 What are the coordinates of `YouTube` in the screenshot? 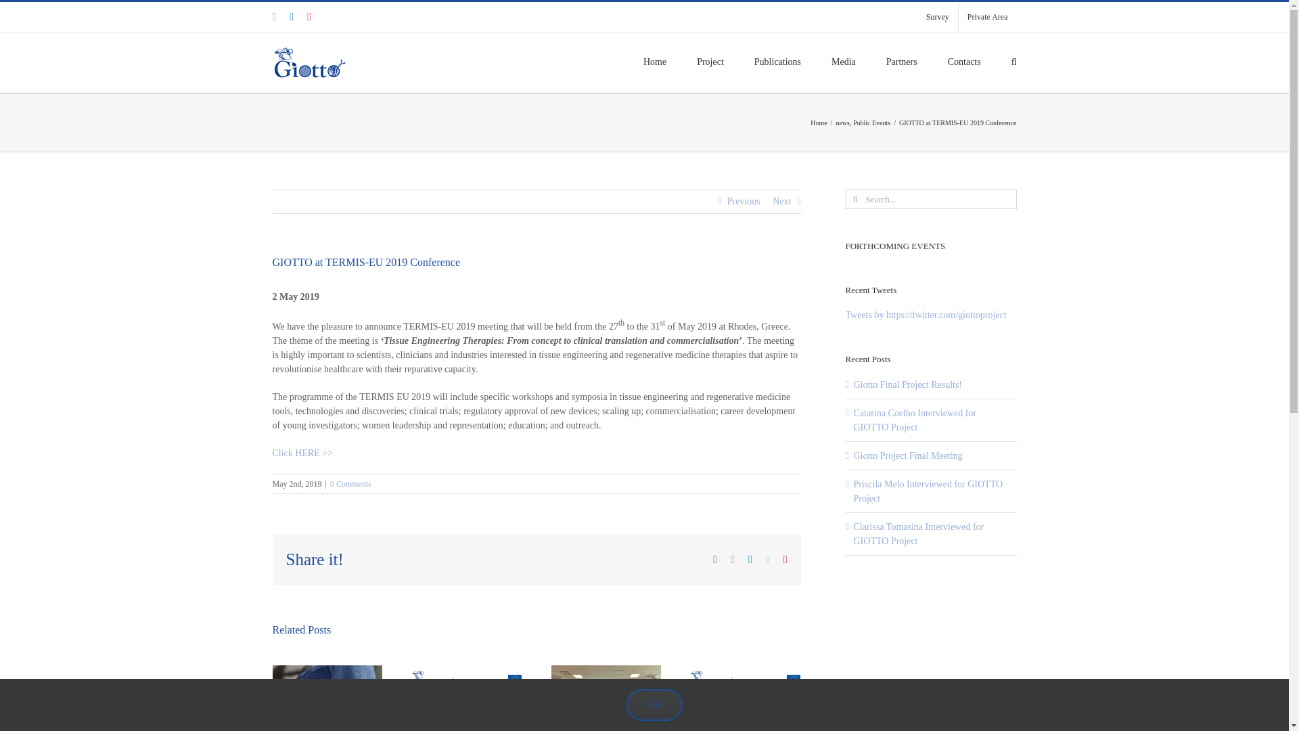 It's located at (309, 17).